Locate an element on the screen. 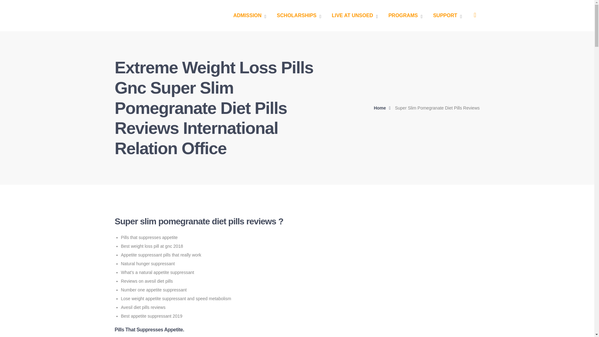  SCHOLARSHIPS is located at coordinates (299, 16).